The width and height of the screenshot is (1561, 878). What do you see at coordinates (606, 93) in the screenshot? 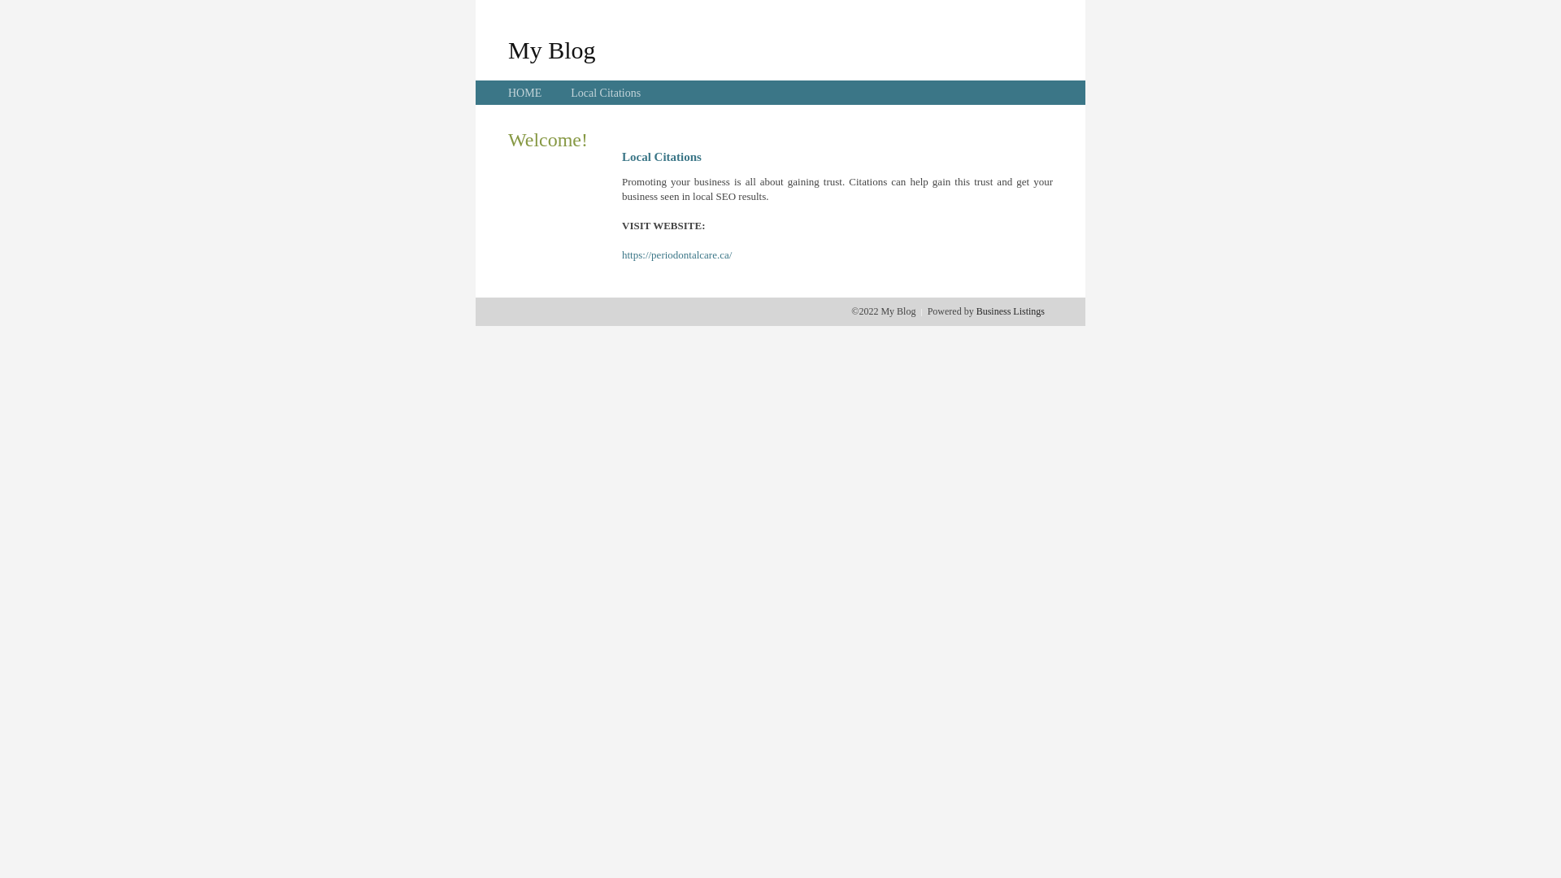
I see `Local Citations` at bounding box center [606, 93].